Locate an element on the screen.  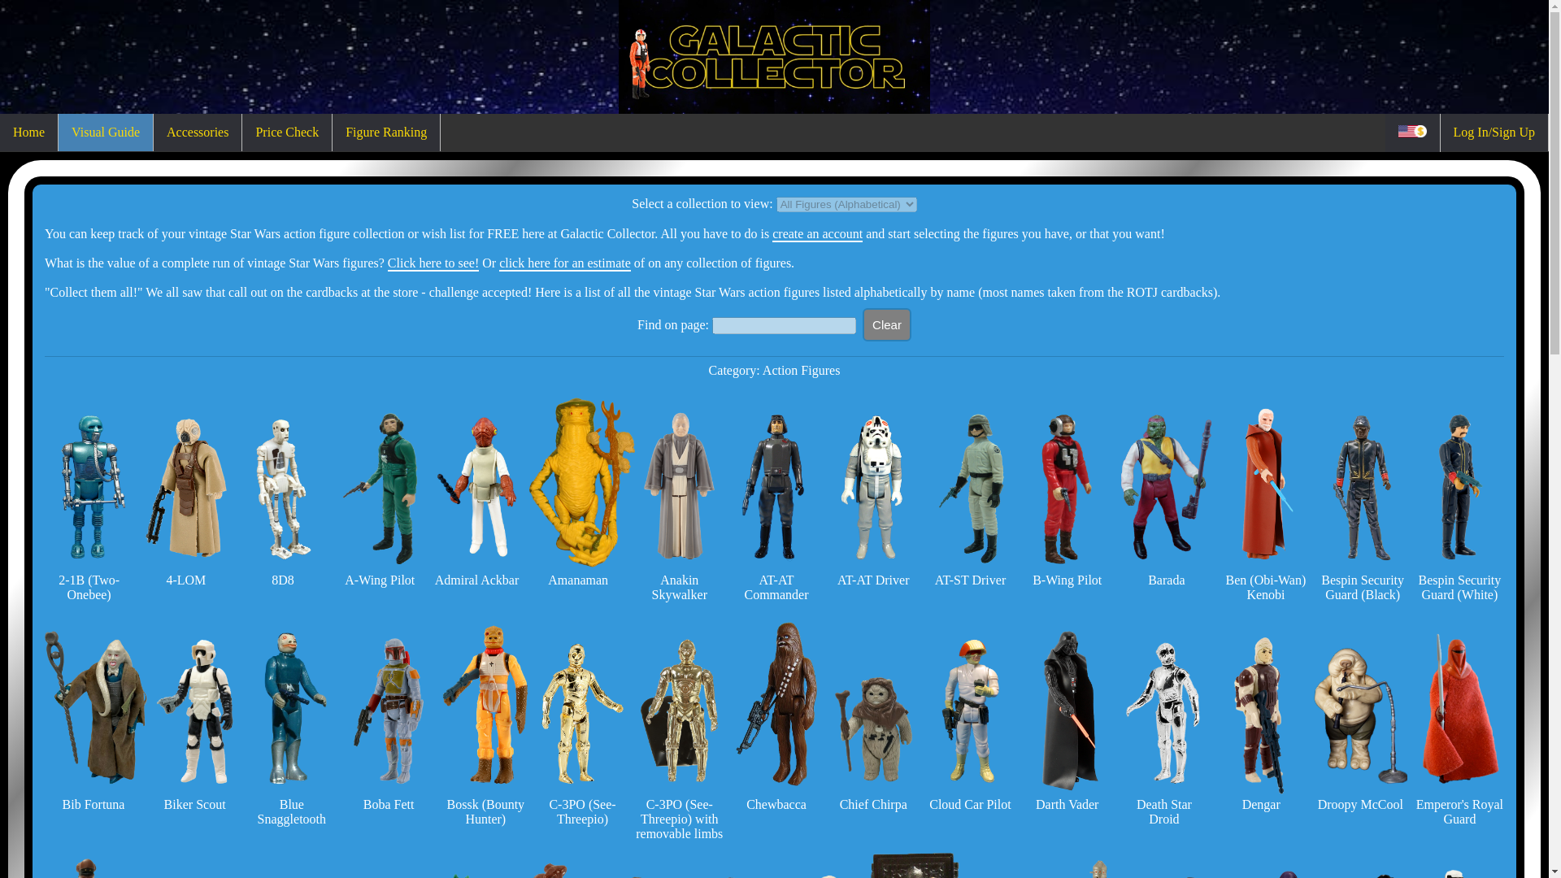
click here for an estimate is located at coordinates (564, 263).